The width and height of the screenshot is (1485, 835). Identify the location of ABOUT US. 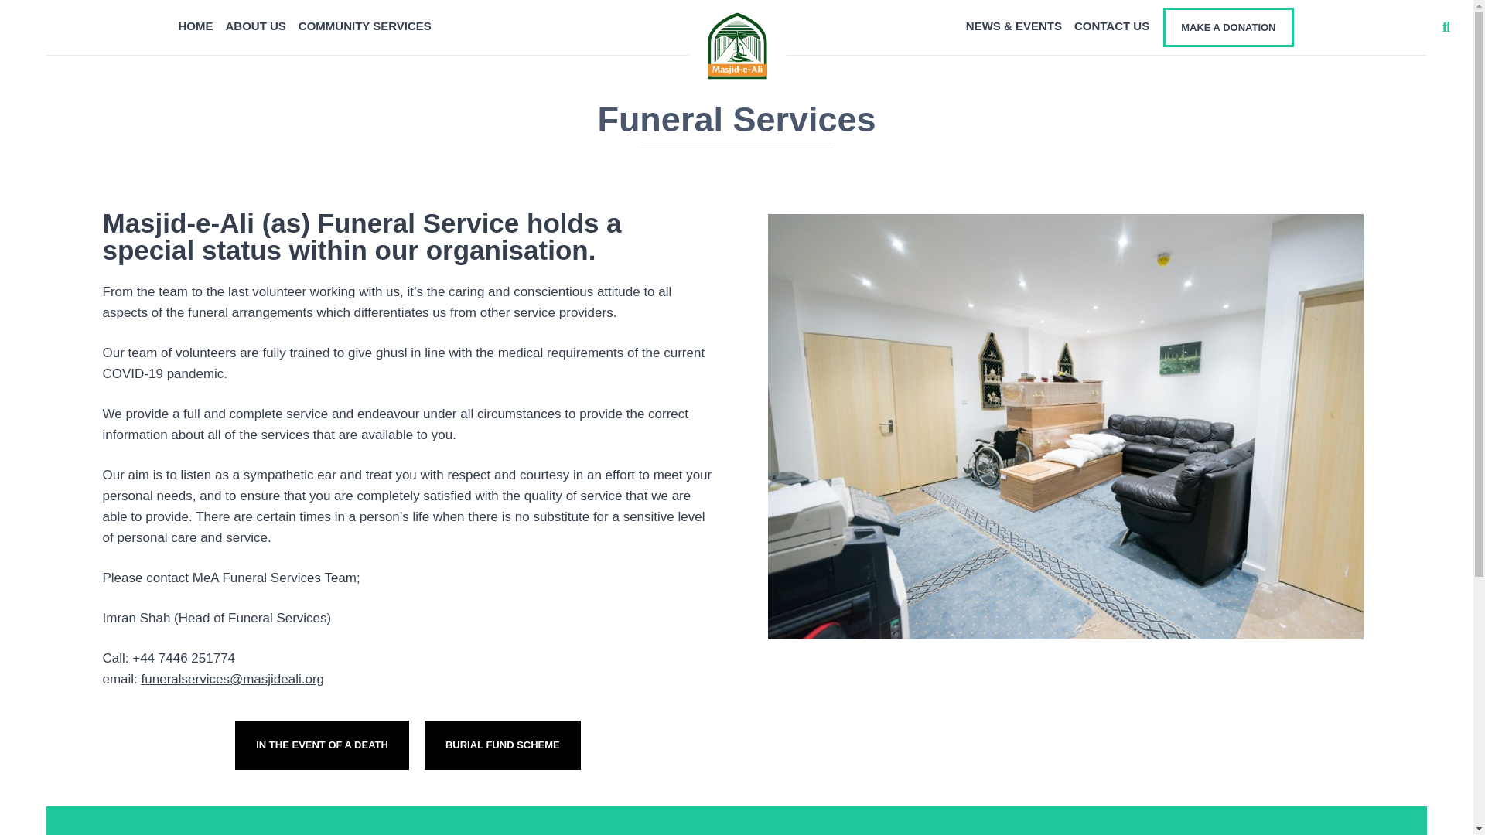
(256, 26).